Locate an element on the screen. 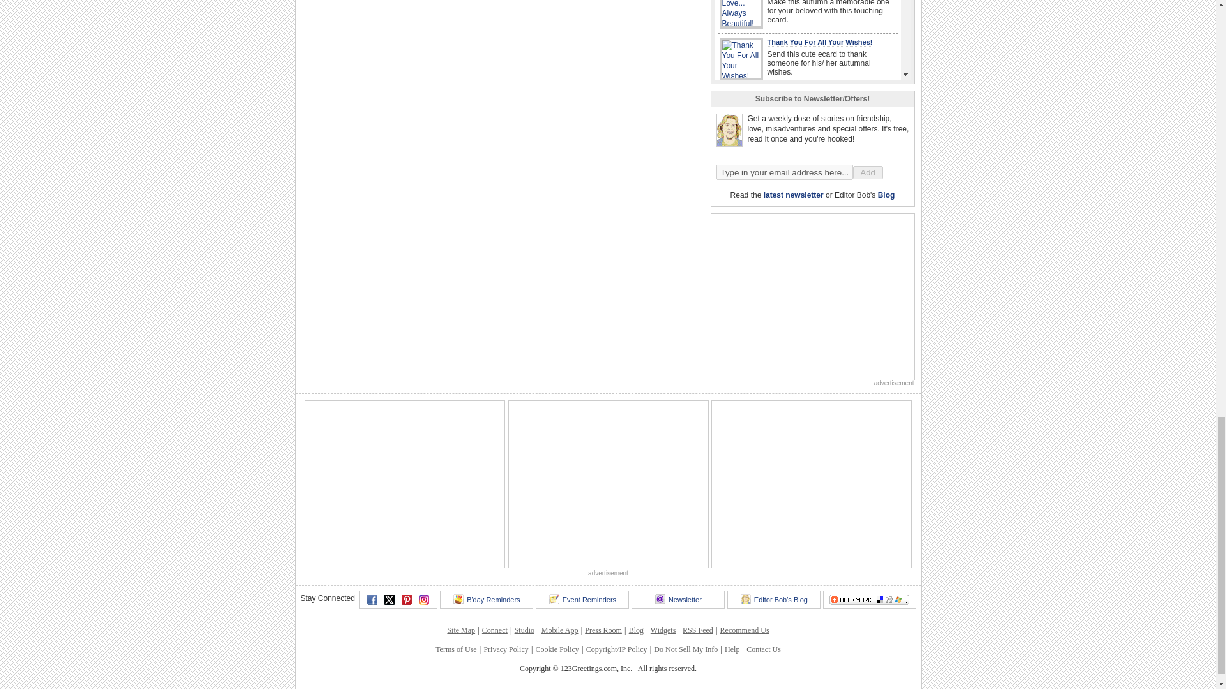  Type in your email address here... is located at coordinates (784, 172).